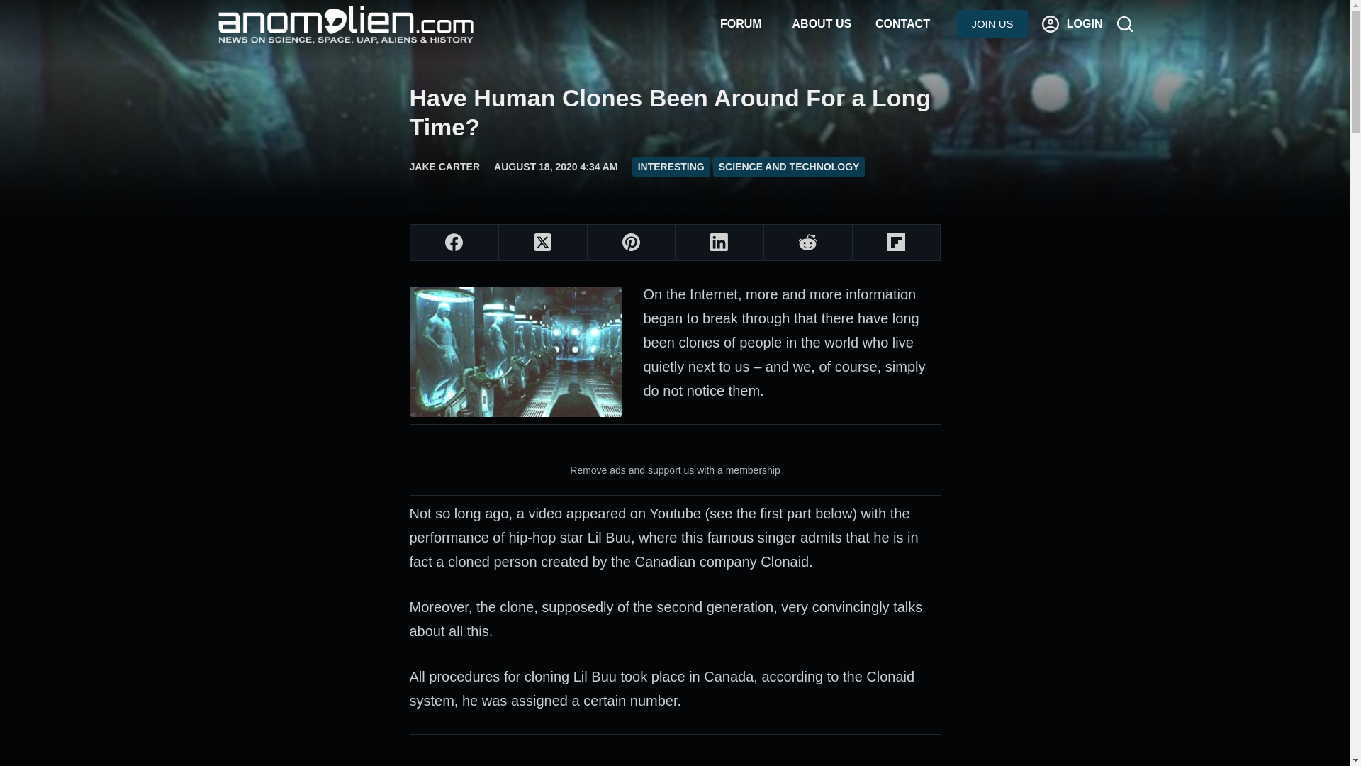 Image resolution: width=1361 pixels, height=766 pixels. What do you see at coordinates (444, 166) in the screenshot?
I see `Posts by Jake Carter` at bounding box center [444, 166].